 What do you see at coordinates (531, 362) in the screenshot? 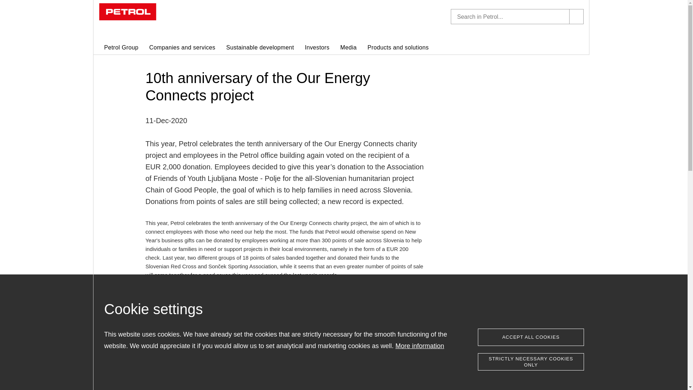
I see `STRICTLY NECESSARY COOKIES ONLY` at bounding box center [531, 362].